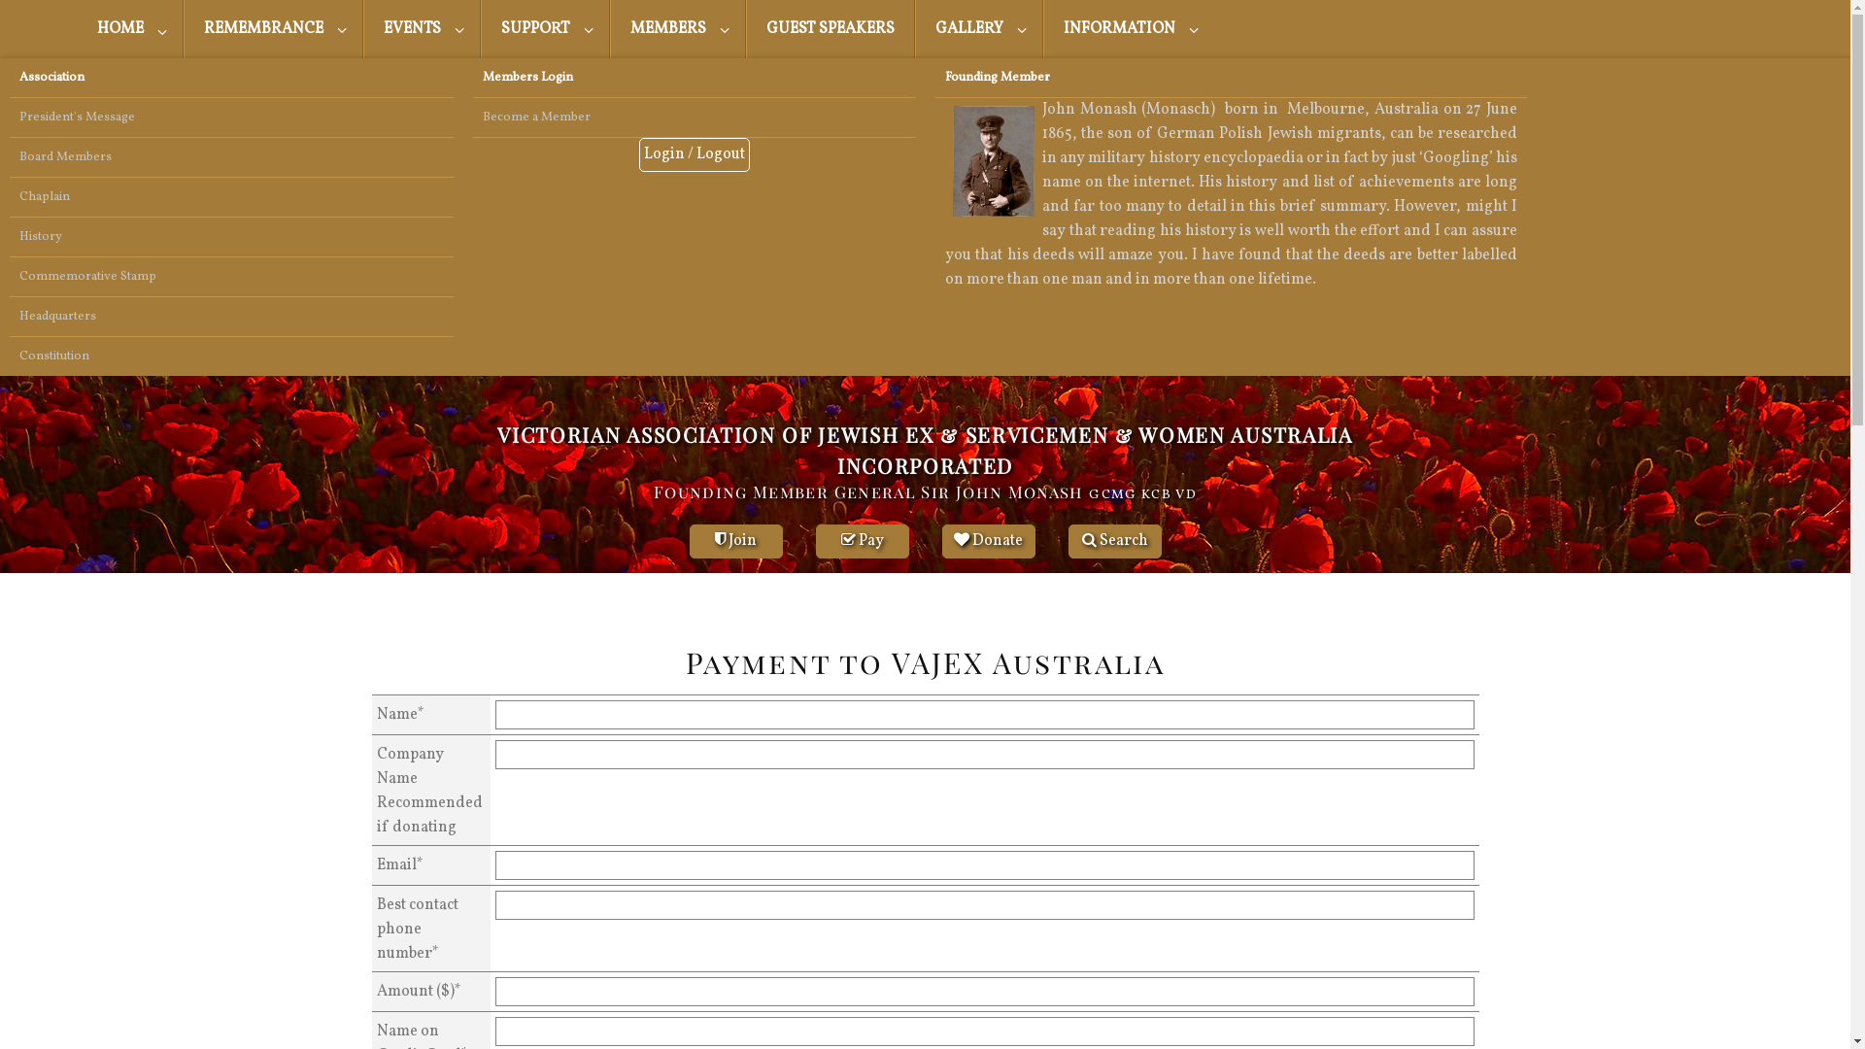 The height and width of the screenshot is (1049, 1865). Describe the element at coordinates (694, 118) in the screenshot. I see `Become a Member` at that location.